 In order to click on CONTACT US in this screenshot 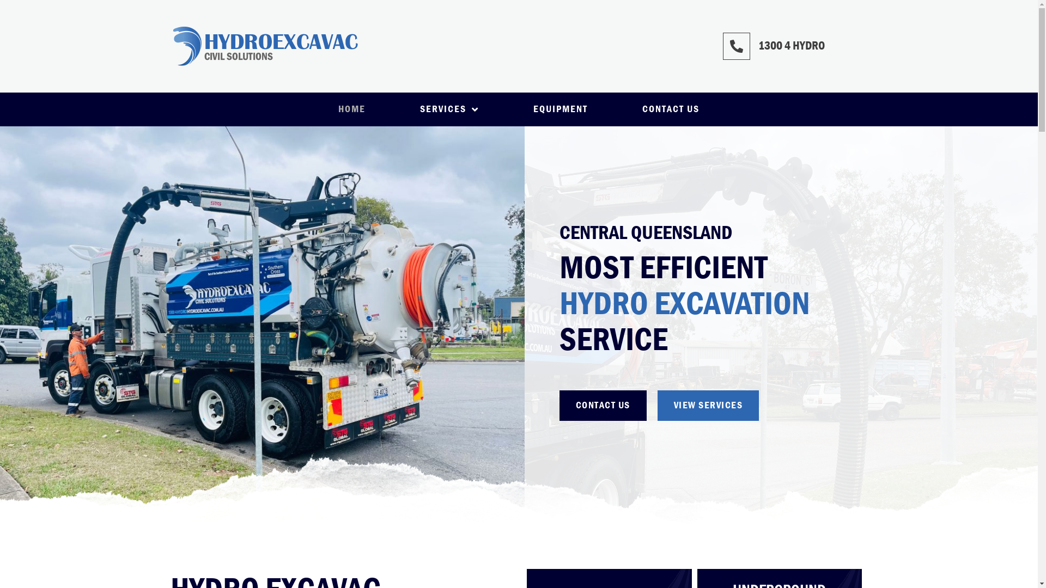, I will do `click(603, 406)`.